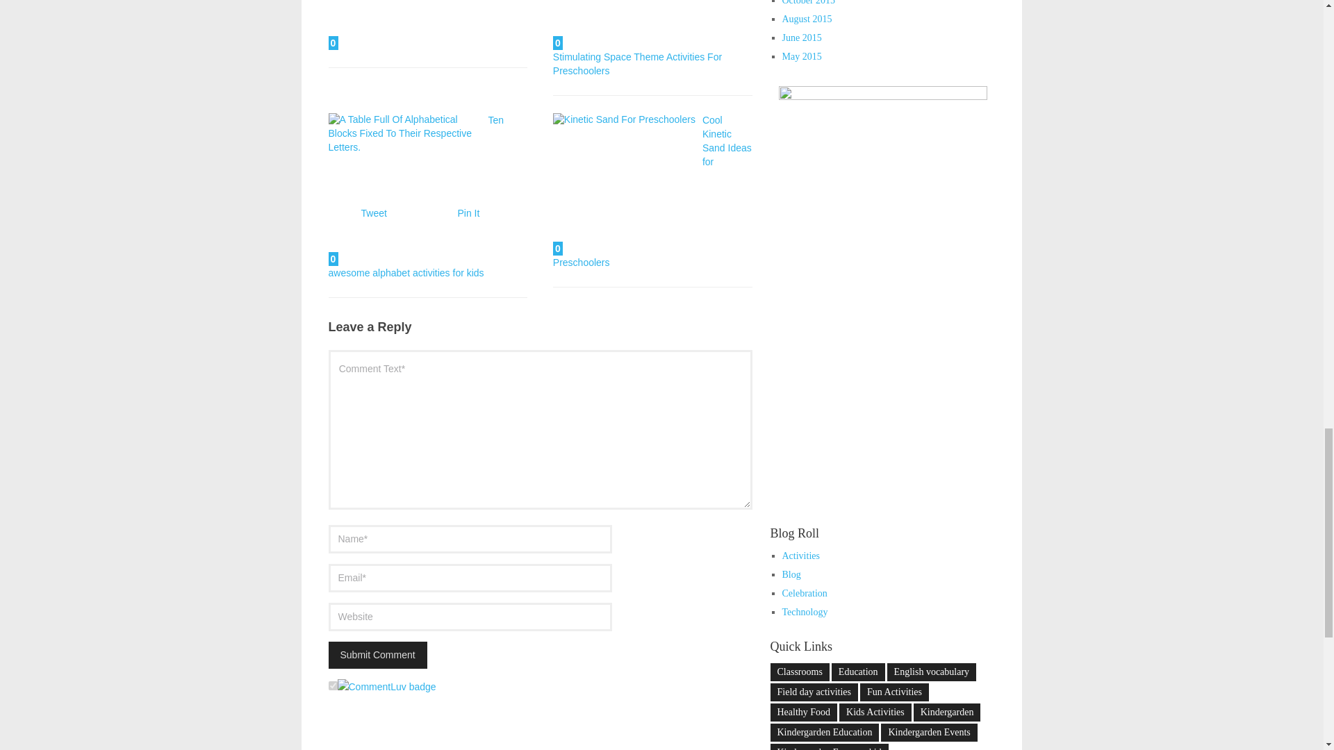 This screenshot has height=750, width=1334. What do you see at coordinates (415, 196) in the screenshot?
I see `Ten awesome alphabet activities for kids` at bounding box center [415, 196].